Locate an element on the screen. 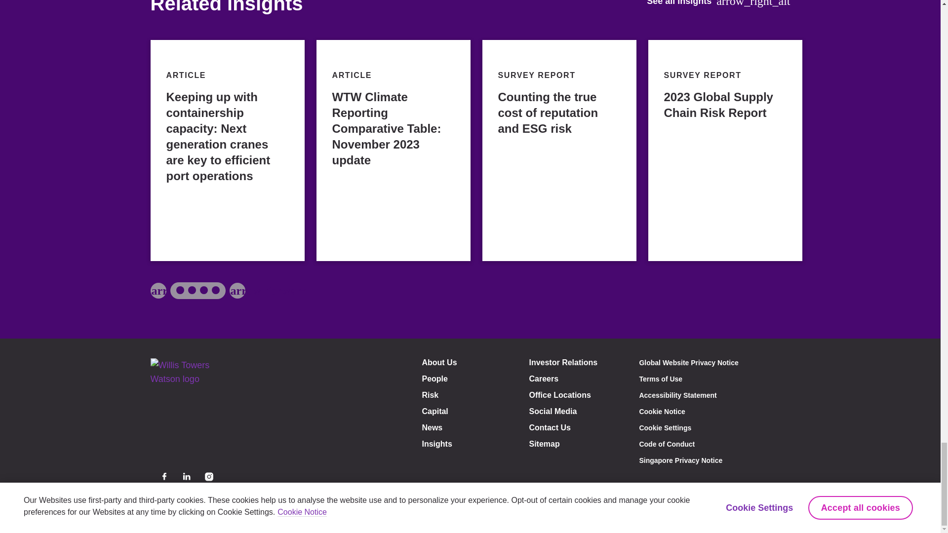 The width and height of the screenshot is (948, 533). Instagram is located at coordinates (208, 476).